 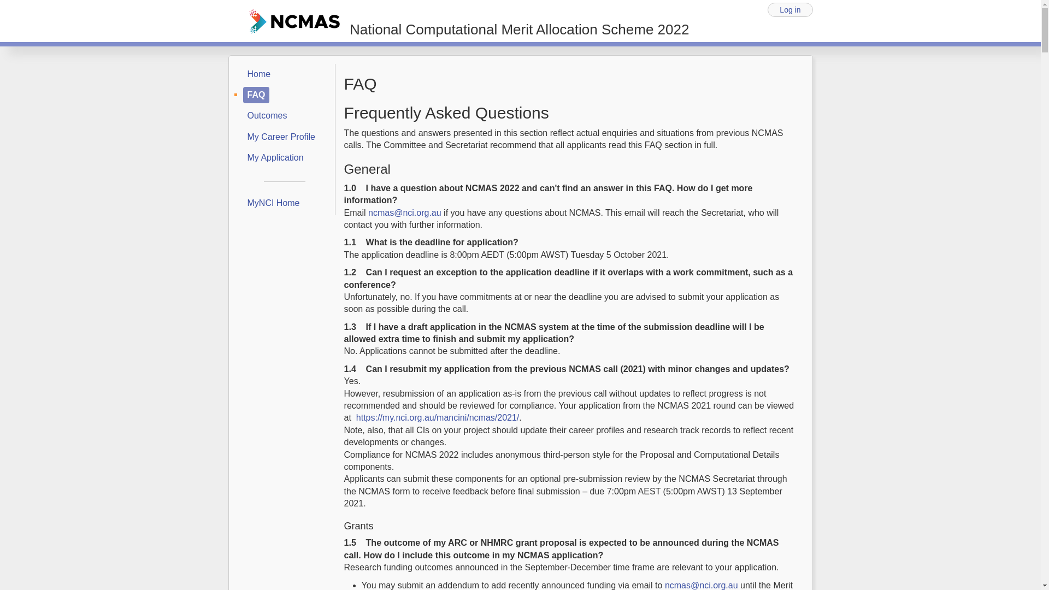 I want to click on Home, so click(x=259, y=74).